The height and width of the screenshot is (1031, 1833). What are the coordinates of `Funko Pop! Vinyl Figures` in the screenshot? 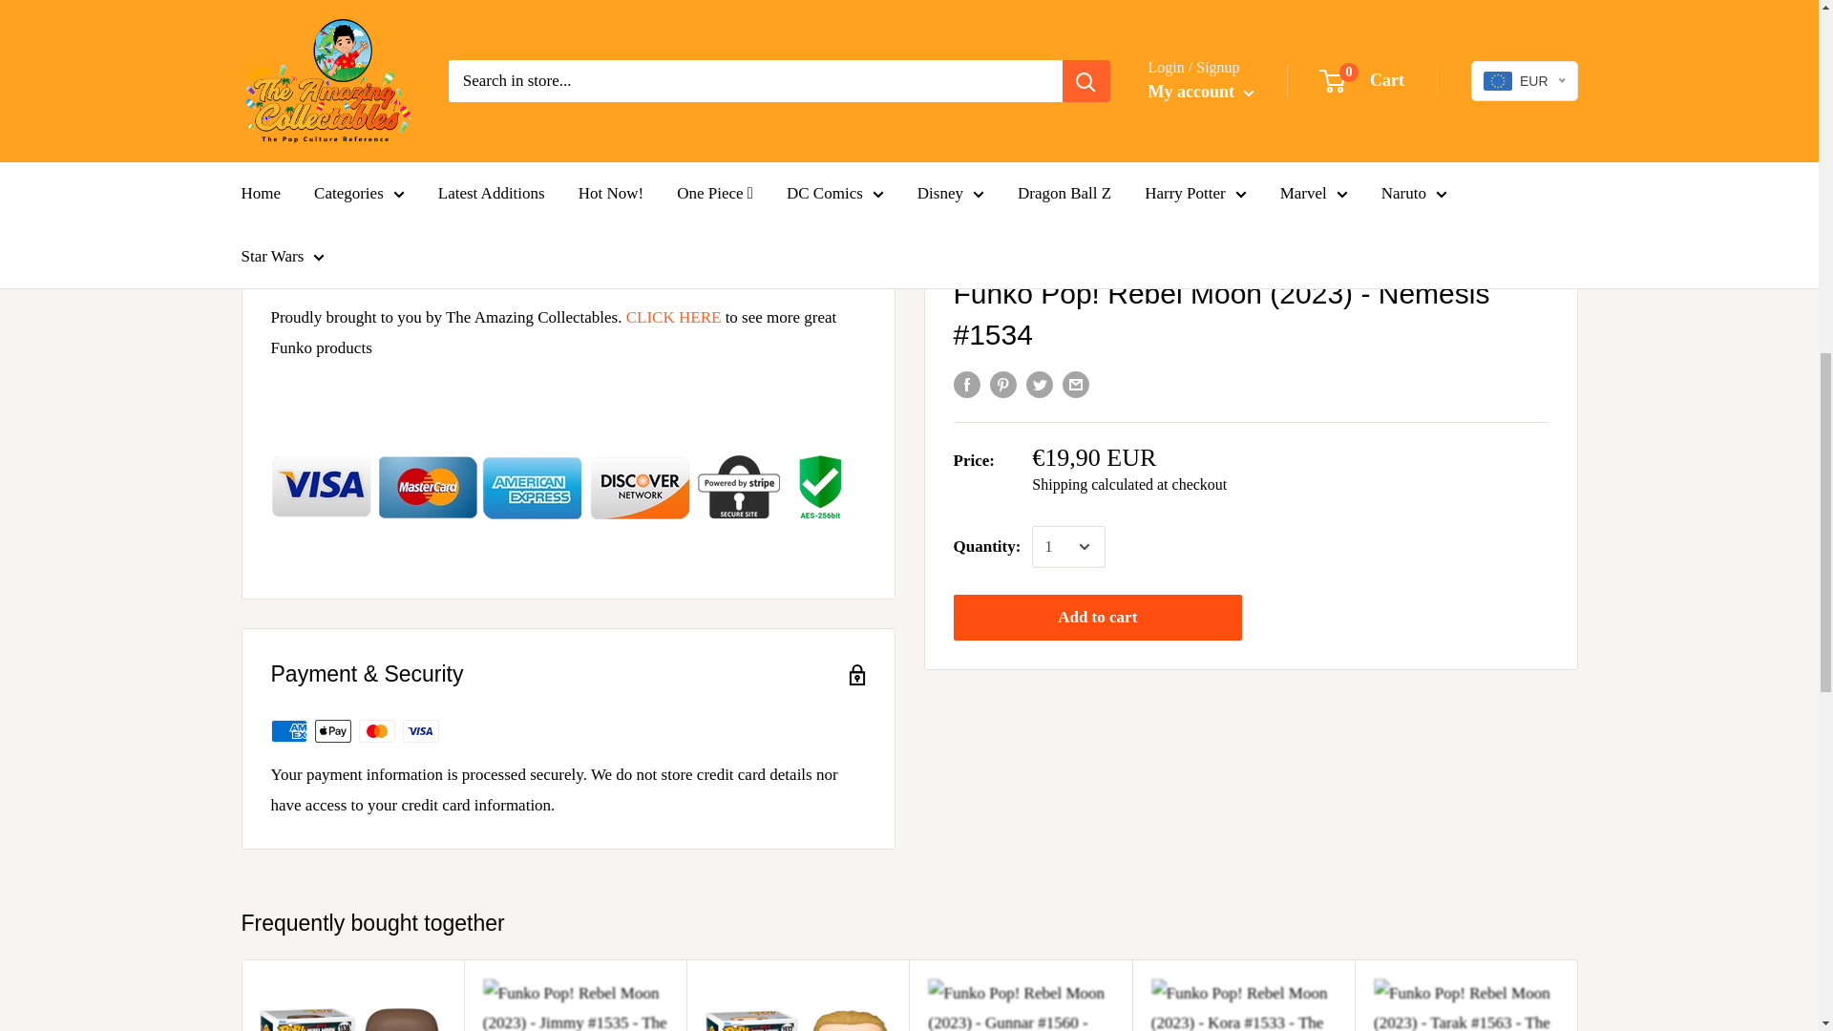 It's located at (674, 317).